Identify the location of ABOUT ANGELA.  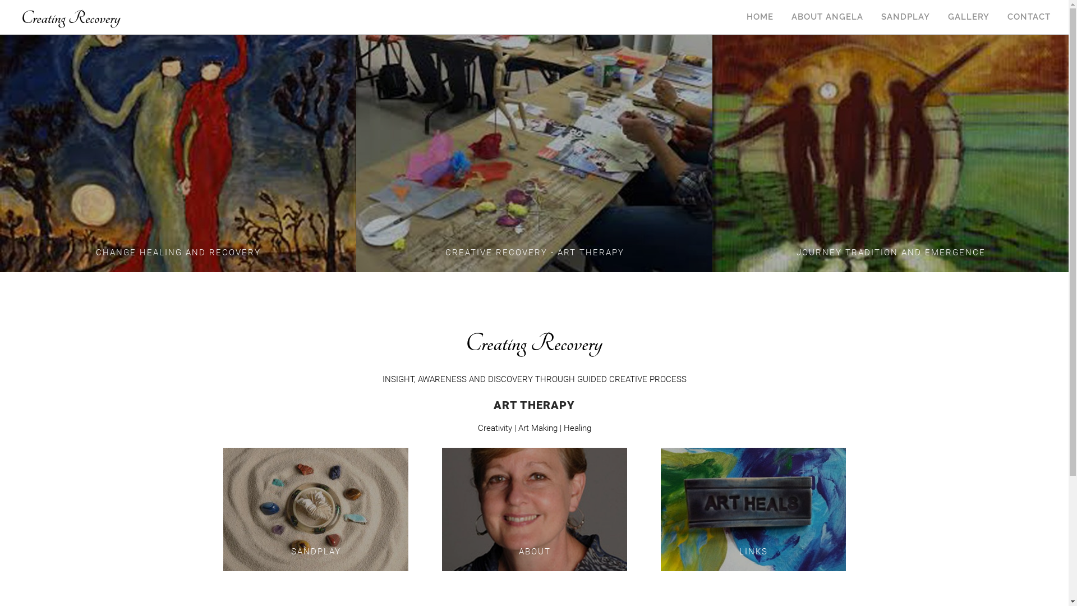
(827, 16).